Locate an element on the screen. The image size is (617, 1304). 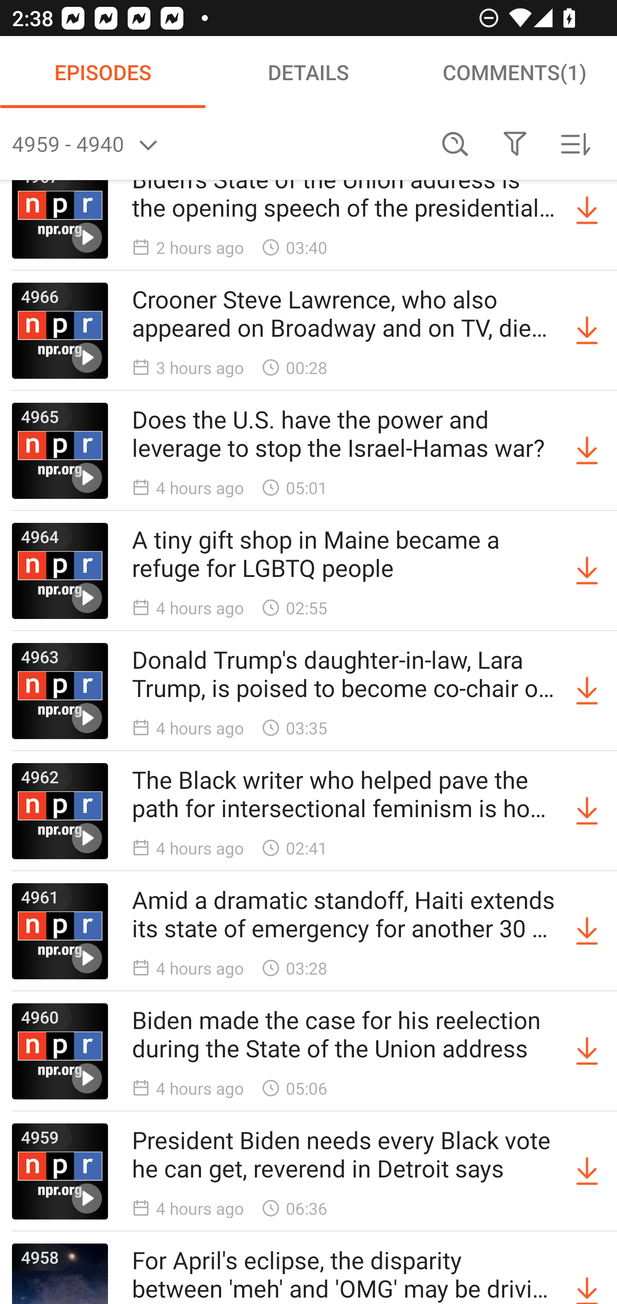
Download is located at coordinates (587, 210).